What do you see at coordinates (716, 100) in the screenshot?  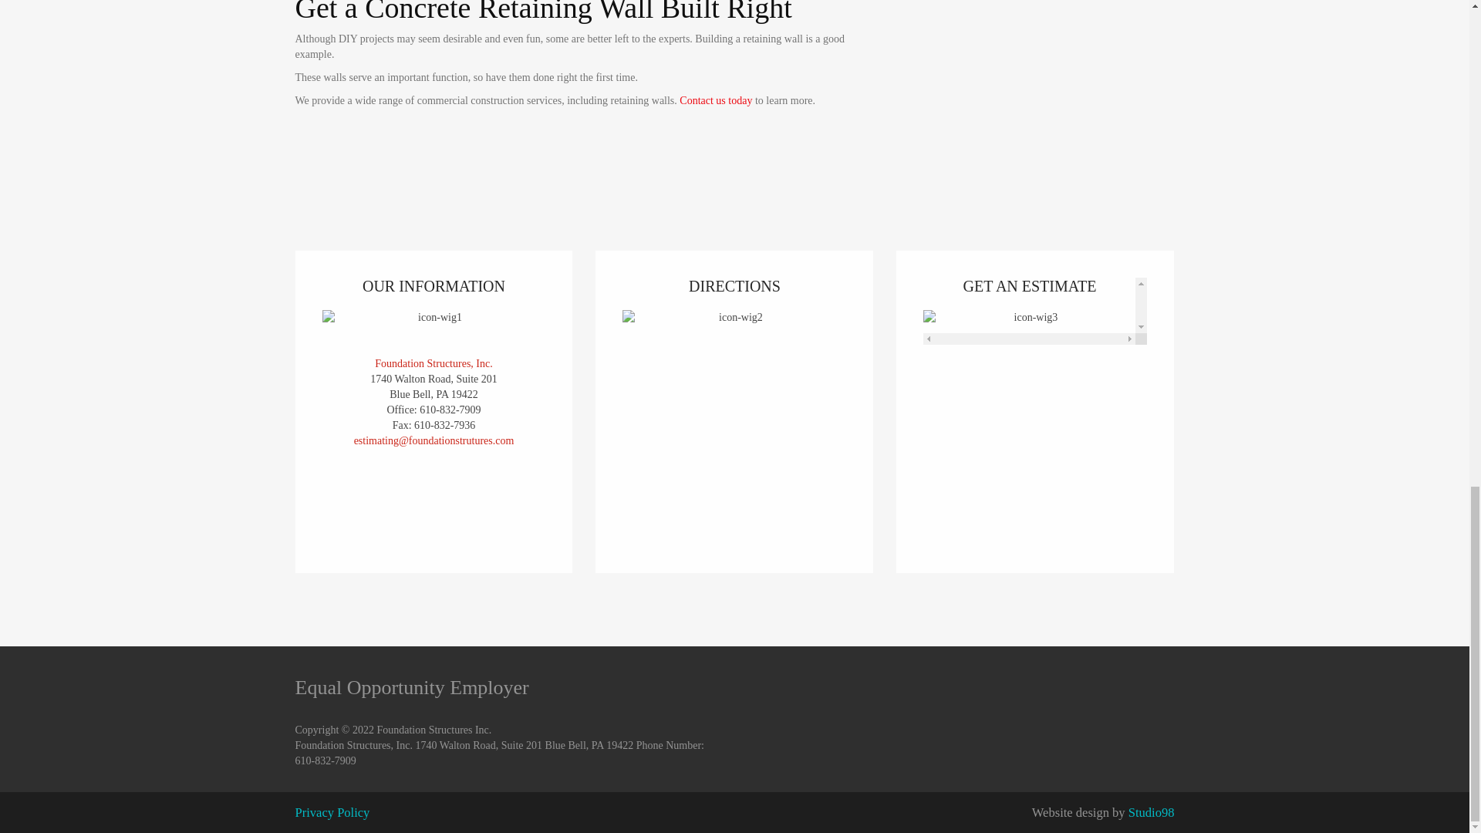 I see `Contact us today` at bounding box center [716, 100].